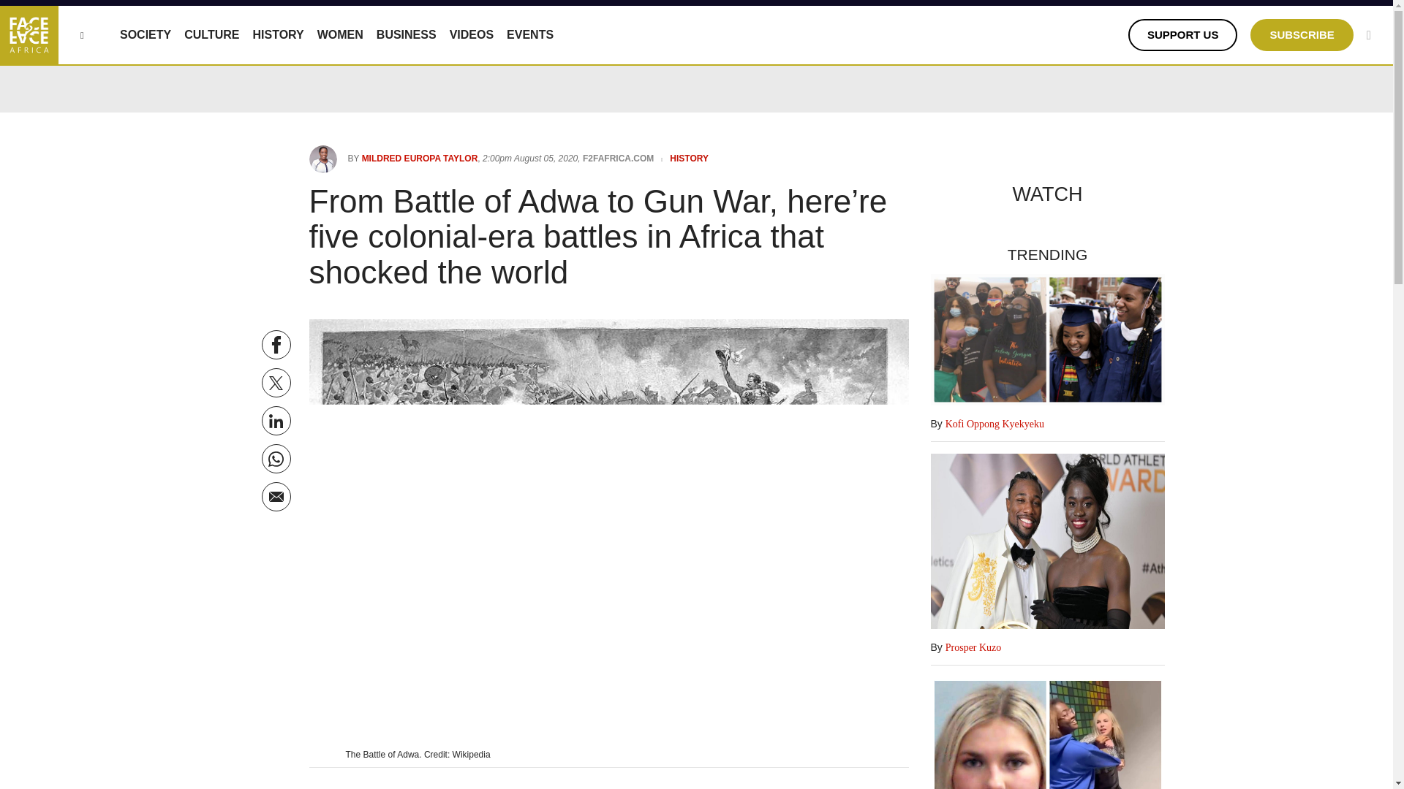 The width and height of the screenshot is (1404, 789). Describe the element at coordinates (1183, 35) in the screenshot. I see `SUPPORT US` at that location.